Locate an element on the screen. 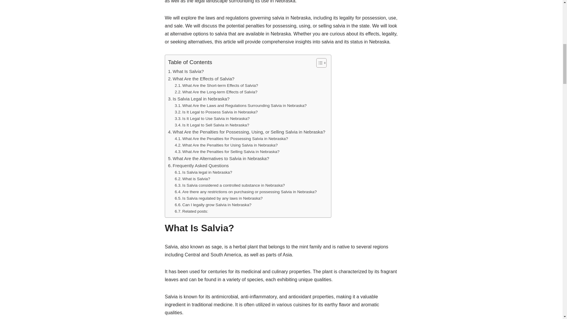 Image resolution: width=567 pixels, height=319 pixels. Is Salvia Legal in Nebraska? is located at coordinates (198, 99).